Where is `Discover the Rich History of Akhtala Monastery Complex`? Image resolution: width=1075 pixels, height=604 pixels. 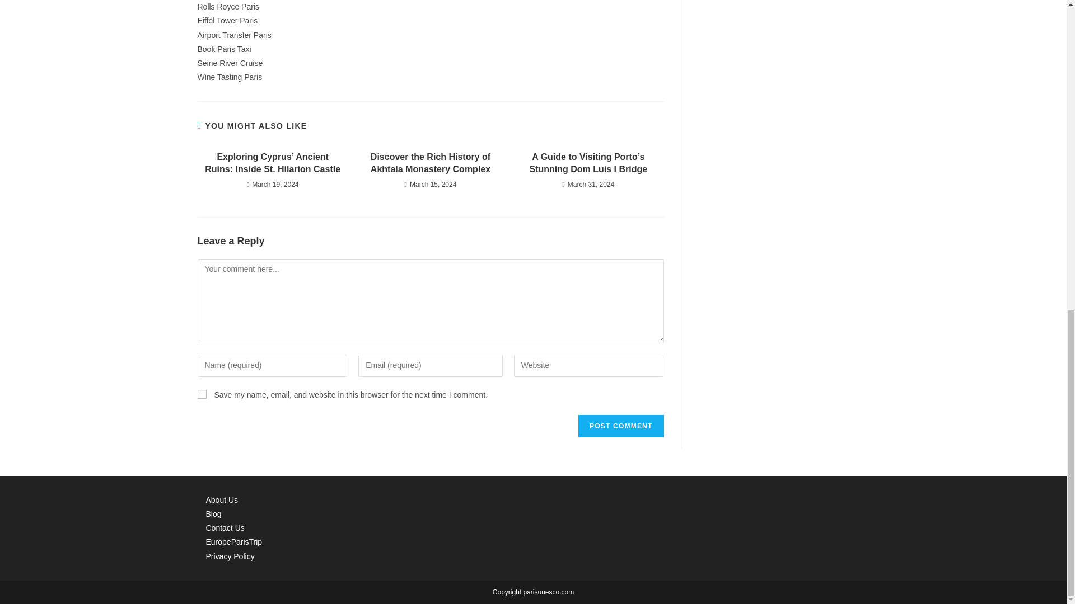
Discover the Rich History of Akhtala Monastery Complex is located at coordinates (430, 163).